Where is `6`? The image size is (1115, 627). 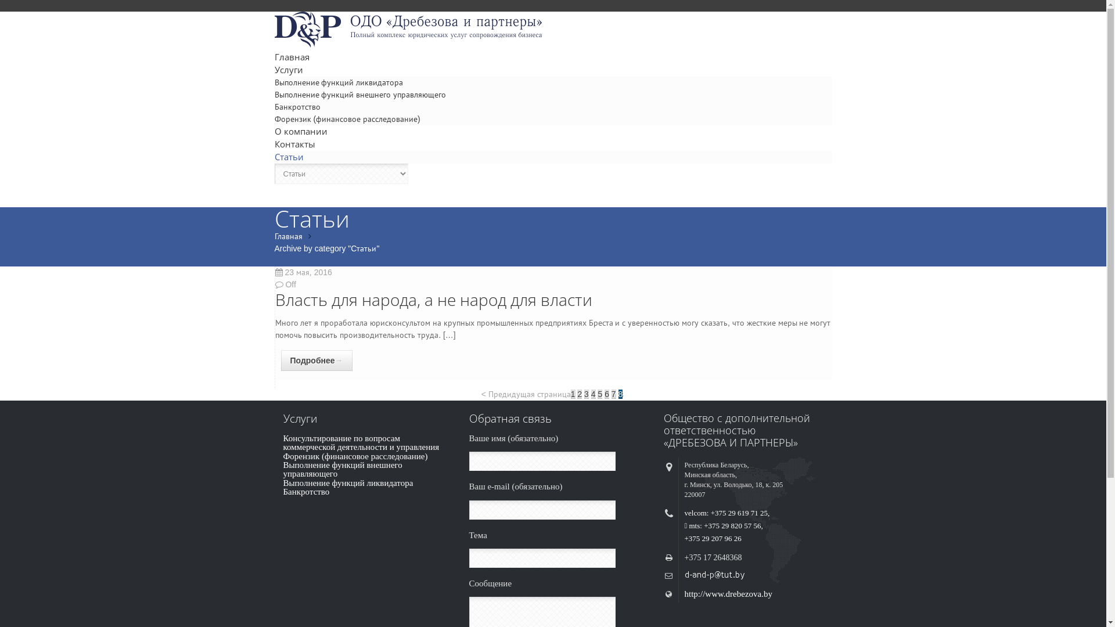
6 is located at coordinates (607, 394).